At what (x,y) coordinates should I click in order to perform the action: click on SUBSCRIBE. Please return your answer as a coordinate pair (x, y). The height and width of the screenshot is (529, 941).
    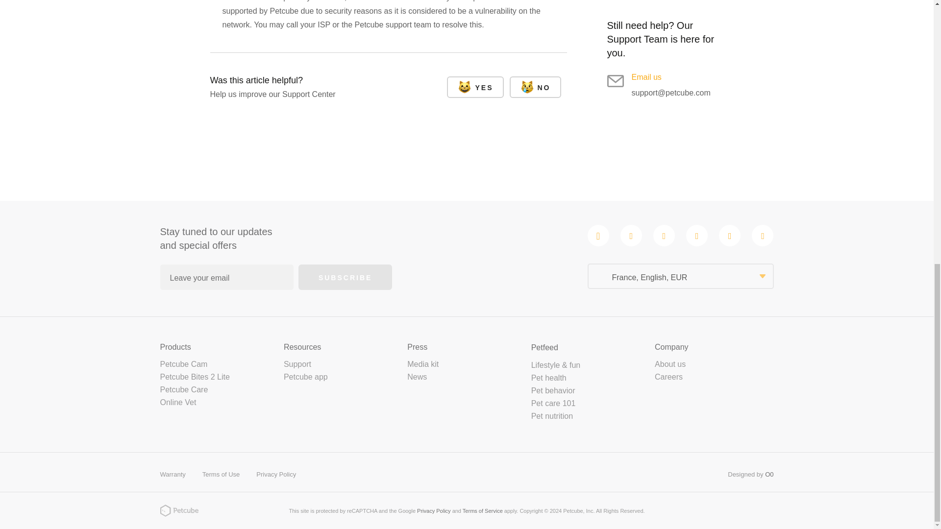
    Looking at the image, I should click on (345, 277).